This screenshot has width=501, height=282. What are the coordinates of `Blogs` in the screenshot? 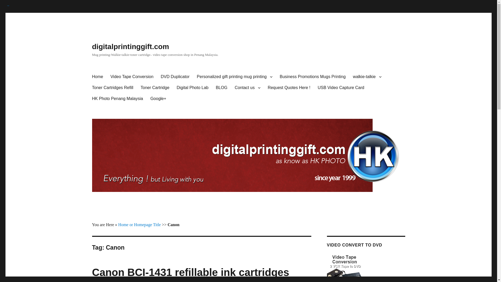 It's located at (221, 88).